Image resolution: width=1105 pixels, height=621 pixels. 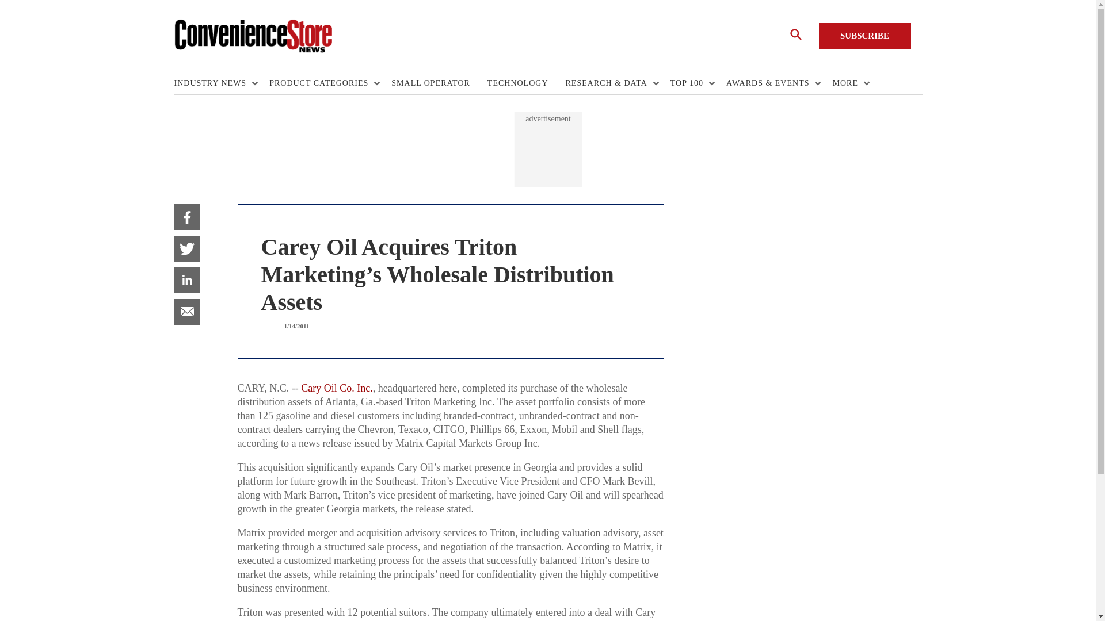 What do you see at coordinates (526, 83) in the screenshot?
I see `TECHNOLOGY` at bounding box center [526, 83].